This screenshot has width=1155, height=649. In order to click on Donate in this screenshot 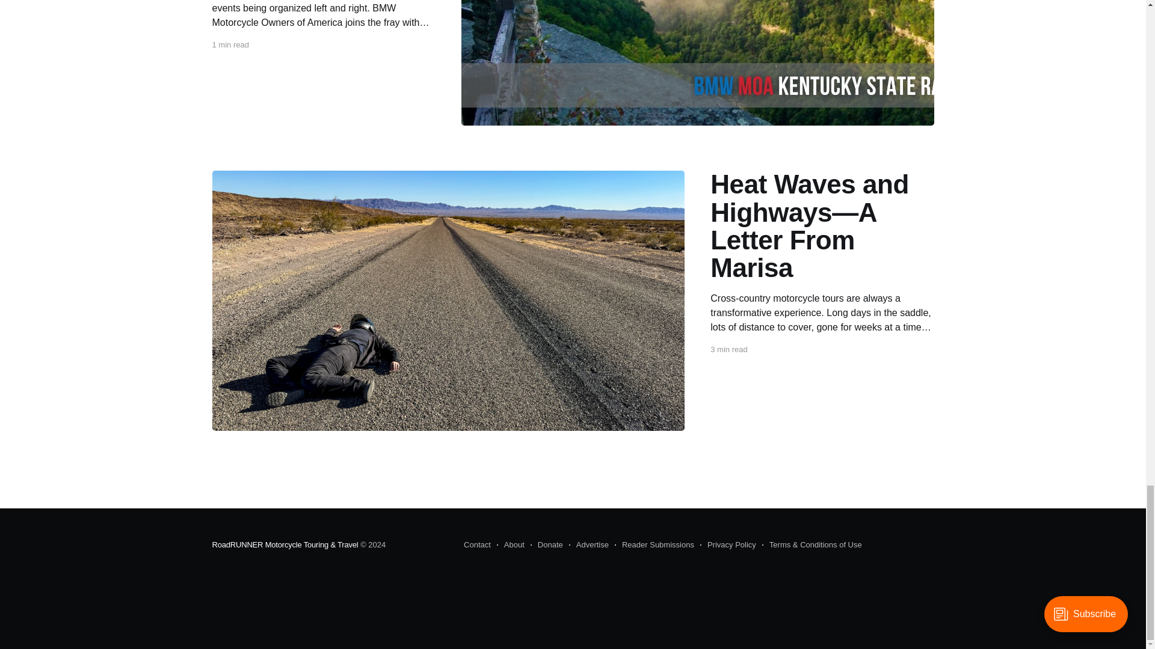, I will do `click(546, 545)`.